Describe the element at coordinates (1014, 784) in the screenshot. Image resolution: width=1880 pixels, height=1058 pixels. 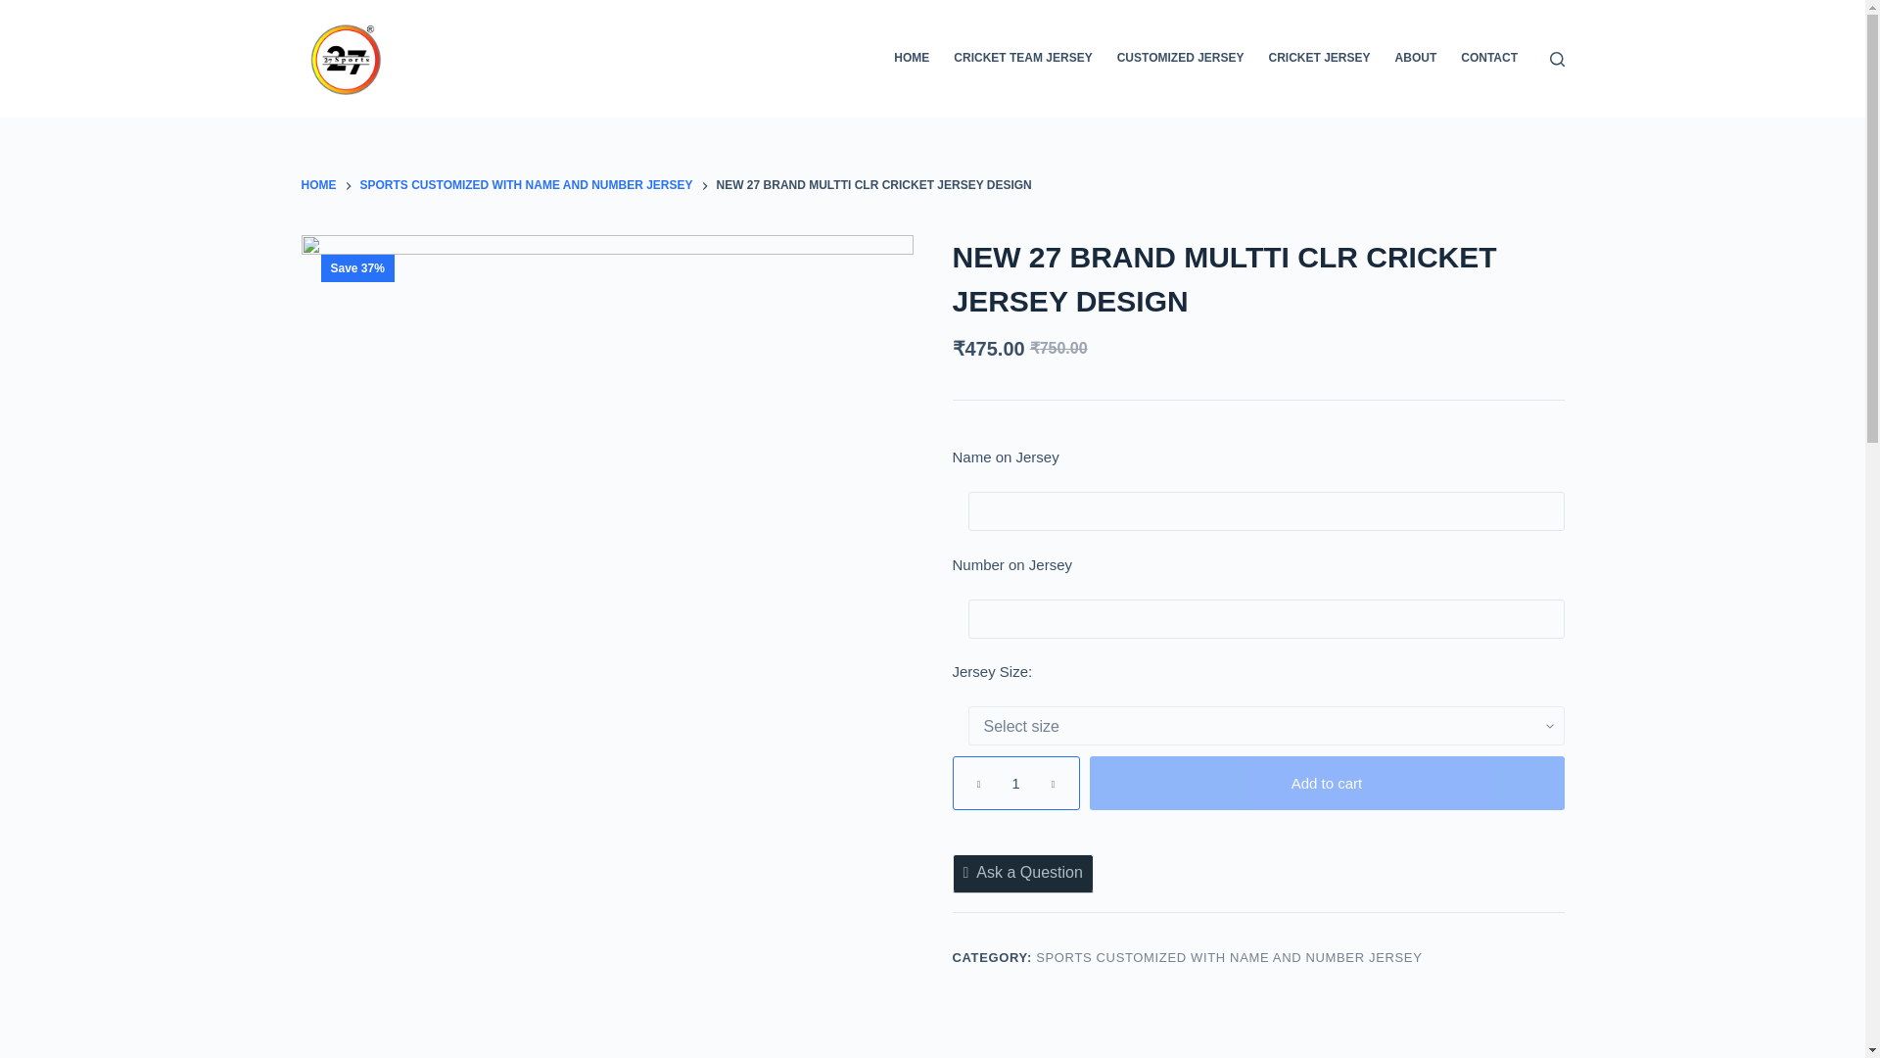
I see `1` at that location.